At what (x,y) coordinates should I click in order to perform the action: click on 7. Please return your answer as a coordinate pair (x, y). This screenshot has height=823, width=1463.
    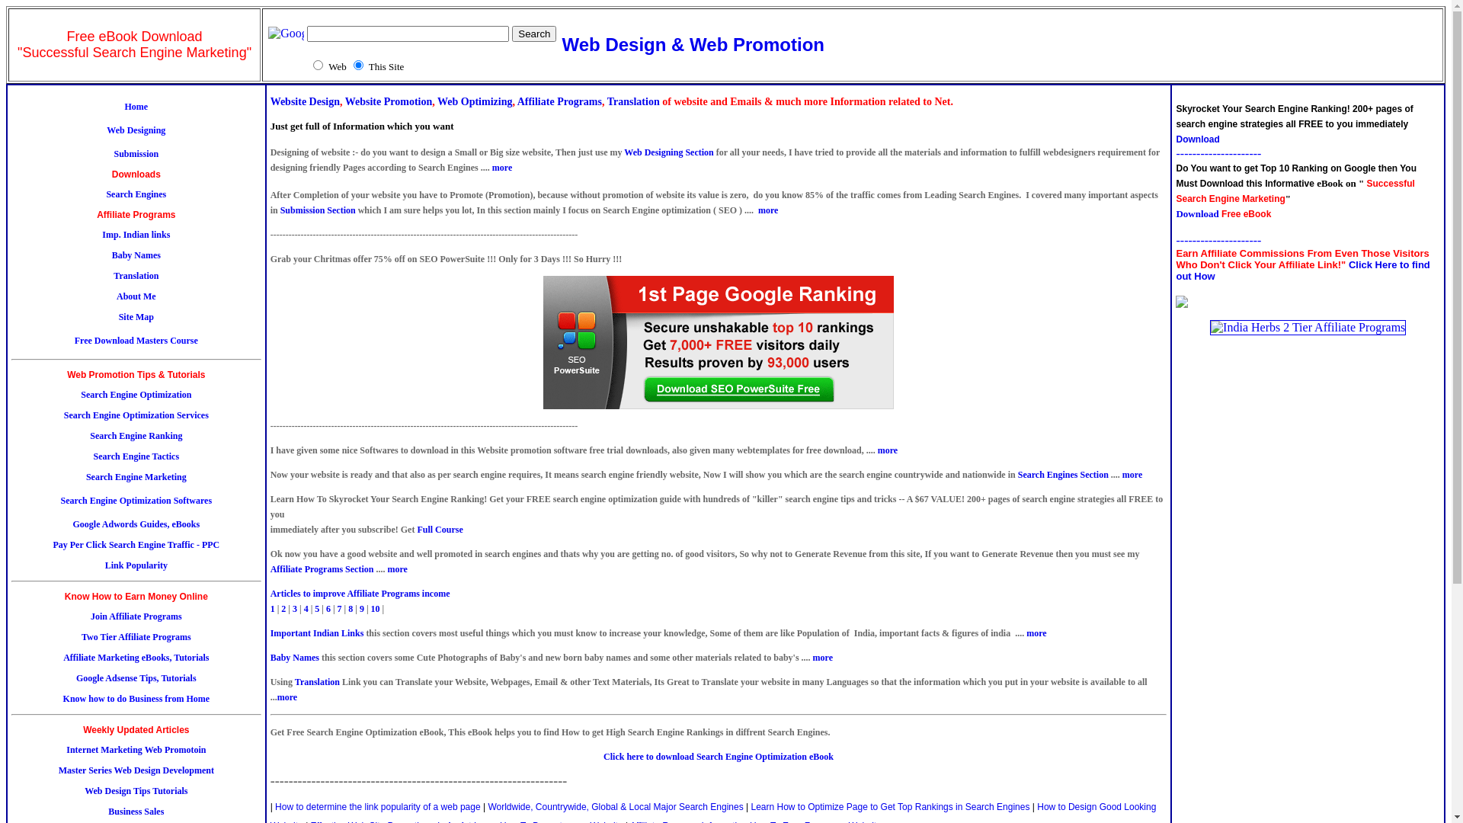
    Looking at the image, I should click on (340, 609).